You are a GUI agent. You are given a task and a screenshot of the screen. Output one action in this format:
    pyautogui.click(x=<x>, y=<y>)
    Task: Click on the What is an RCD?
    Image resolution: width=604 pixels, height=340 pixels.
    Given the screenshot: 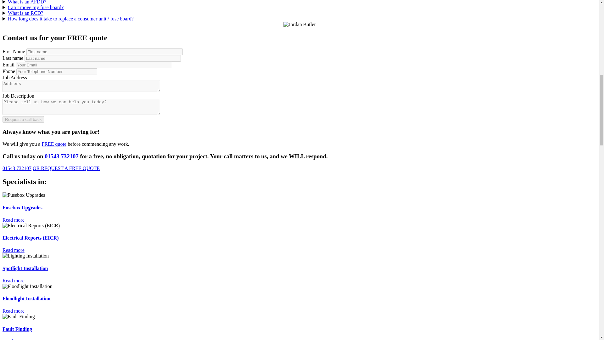 What is the action you would take?
    pyautogui.click(x=25, y=13)
    